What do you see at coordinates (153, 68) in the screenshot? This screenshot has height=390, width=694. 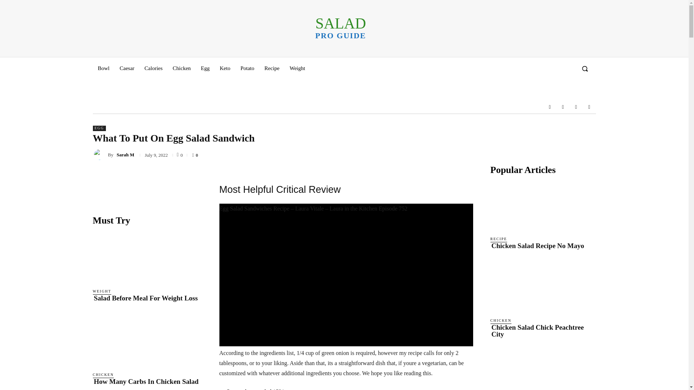 I see `VKontakte` at bounding box center [153, 68].